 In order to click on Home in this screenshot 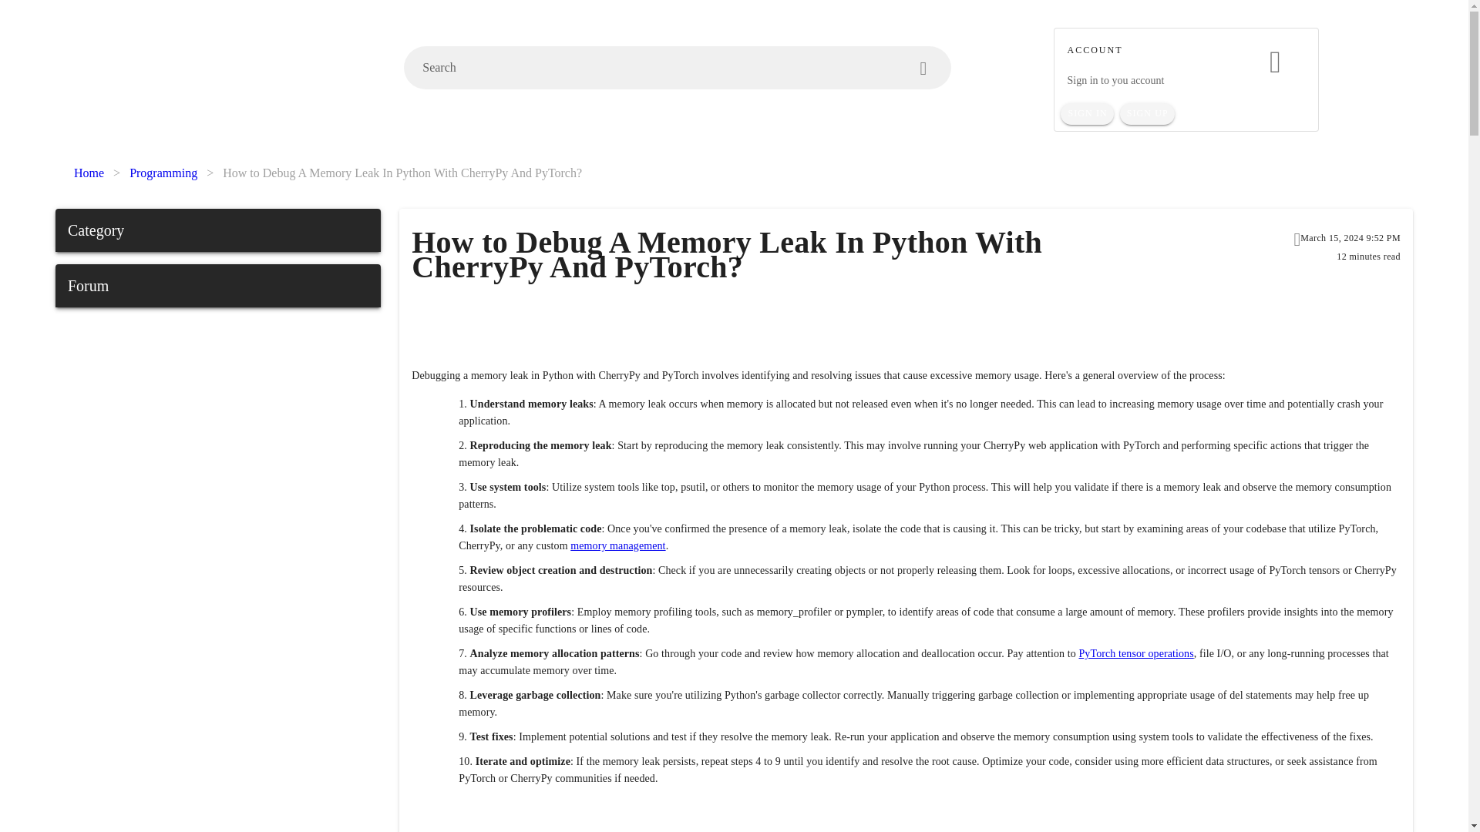, I will do `click(89, 173)`.